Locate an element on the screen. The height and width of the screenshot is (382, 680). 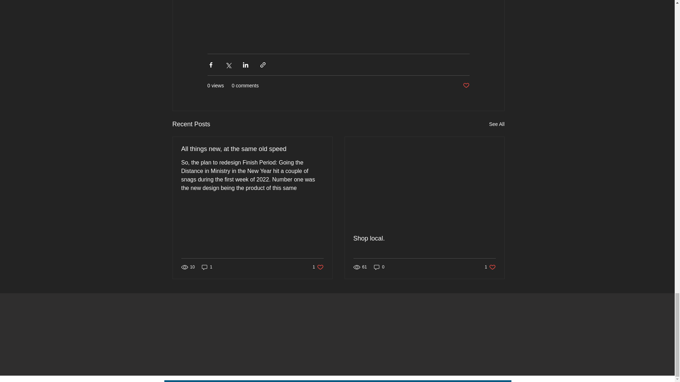
Shop local. is located at coordinates (497, 124).